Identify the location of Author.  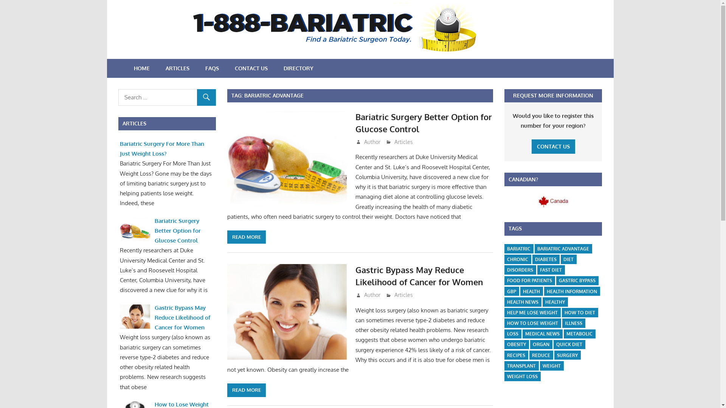
(372, 295).